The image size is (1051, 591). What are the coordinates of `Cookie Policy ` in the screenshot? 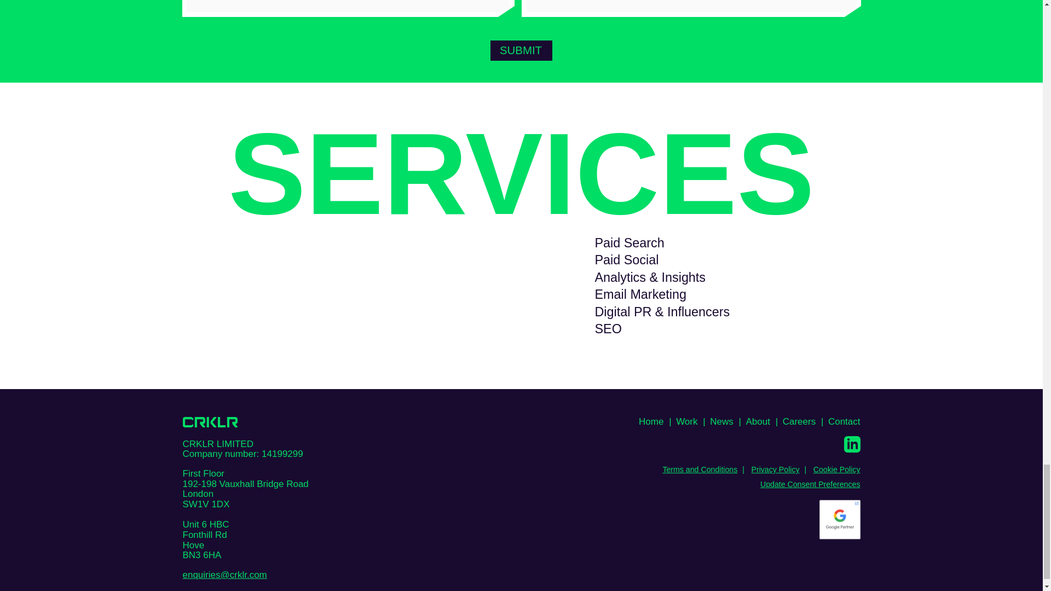 It's located at (837, 470).